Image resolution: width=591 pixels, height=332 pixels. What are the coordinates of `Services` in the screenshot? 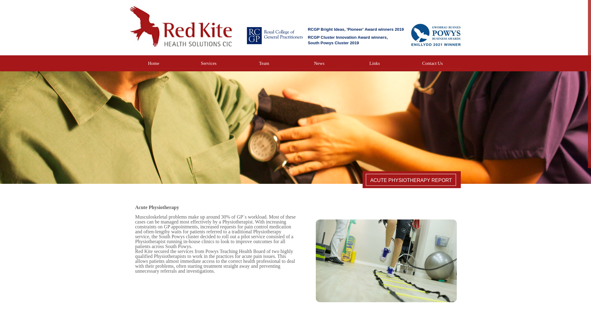 It's located at (209, 63).